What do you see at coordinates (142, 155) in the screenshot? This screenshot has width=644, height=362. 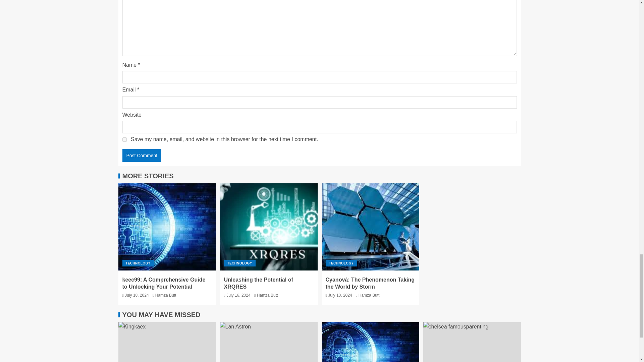 I see `Post Comment` at bounding box center [142, 155].